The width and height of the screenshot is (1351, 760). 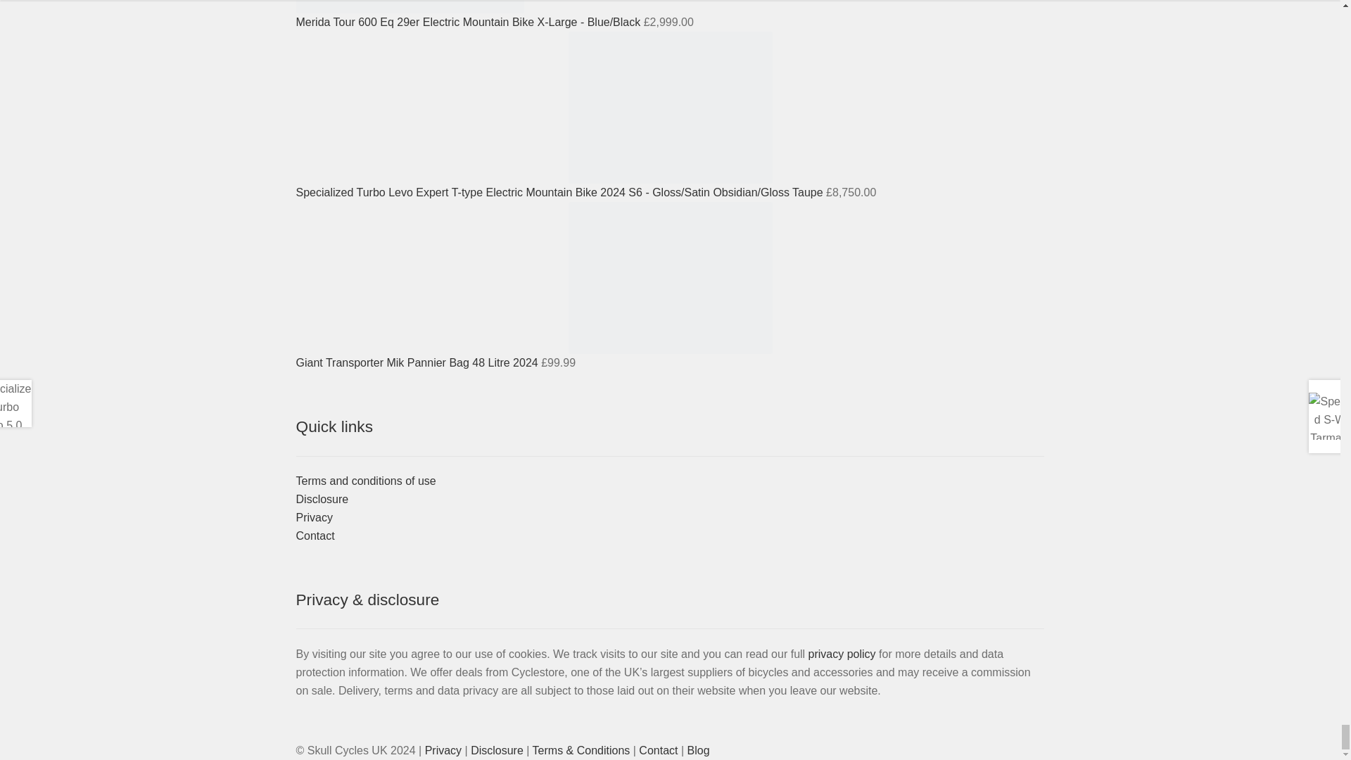 I want to click on Blog, so click(x=699, y=750).